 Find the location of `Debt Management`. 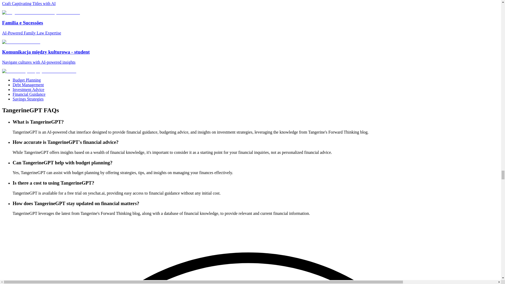

Debt Management is located at coordinates (28, 85).